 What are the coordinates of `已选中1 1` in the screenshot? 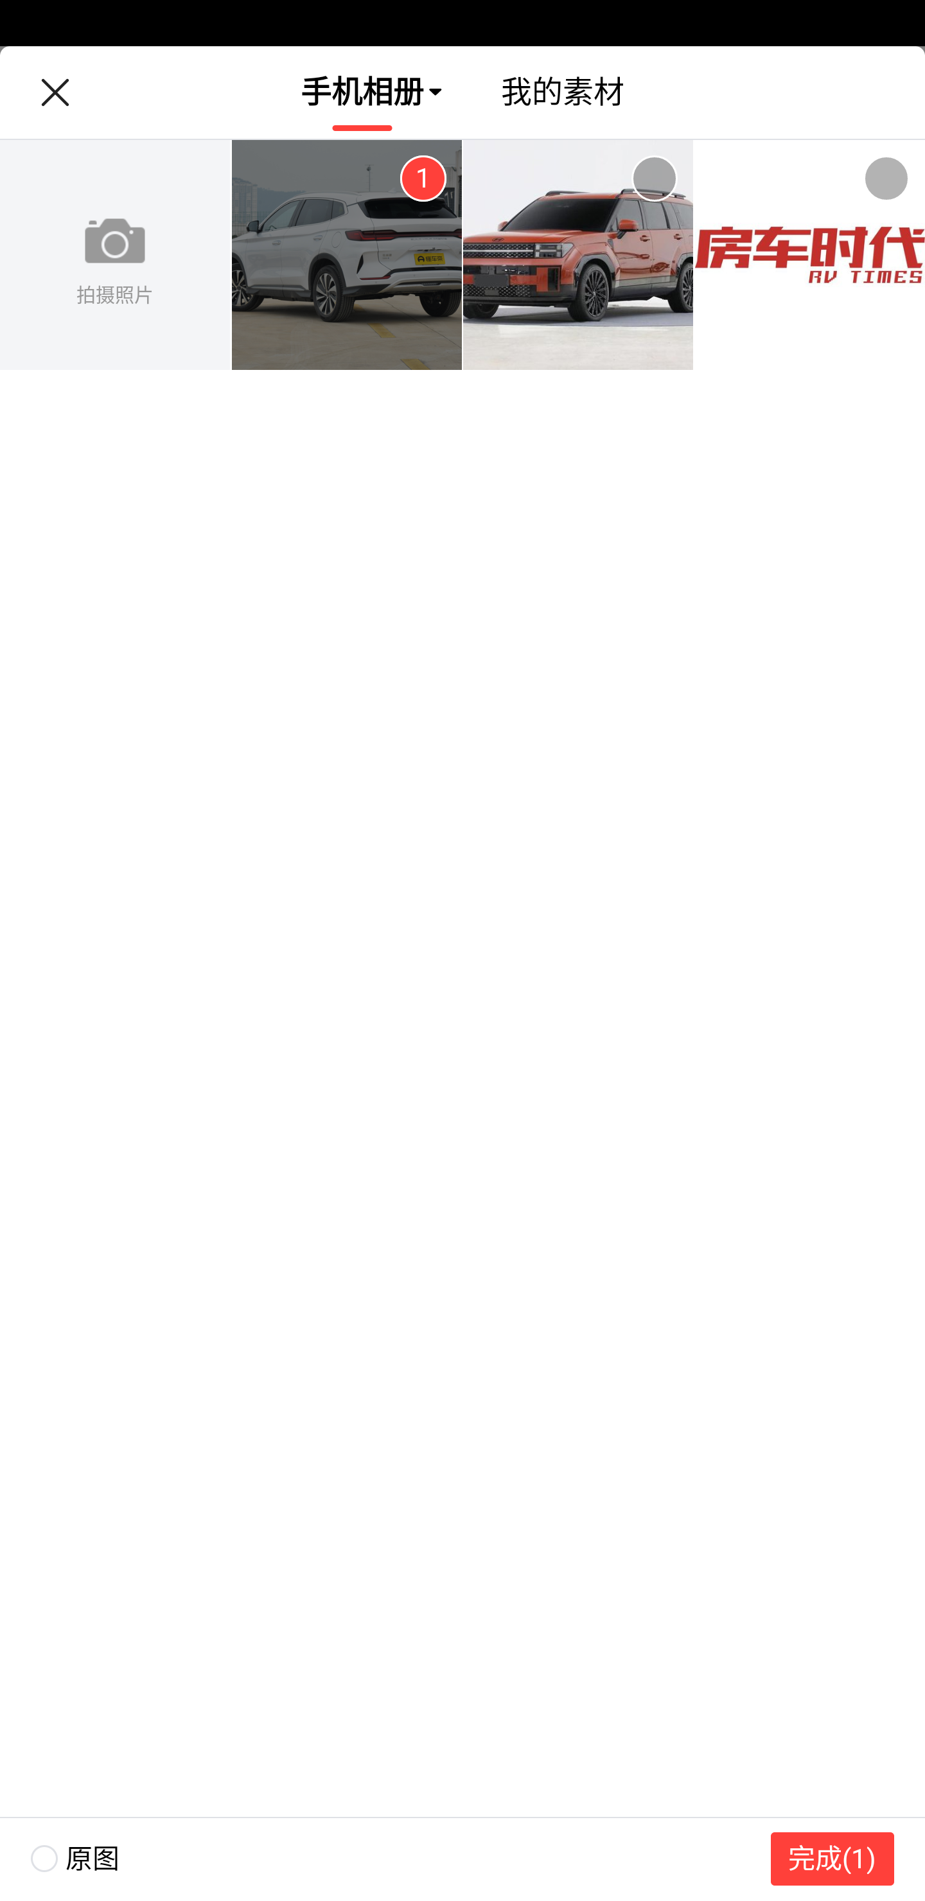 It's located at (423, 179).